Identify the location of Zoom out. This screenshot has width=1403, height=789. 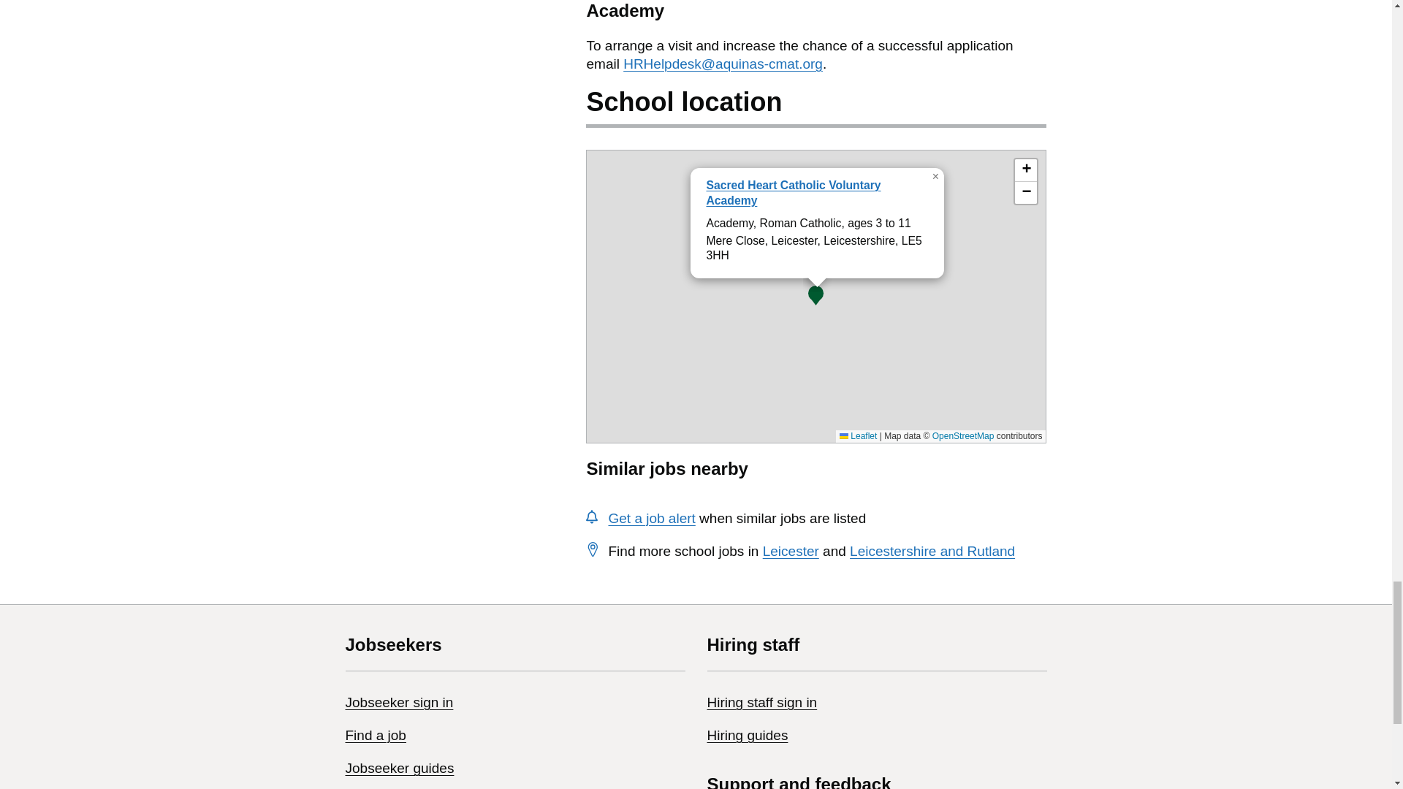
(1025, 193).